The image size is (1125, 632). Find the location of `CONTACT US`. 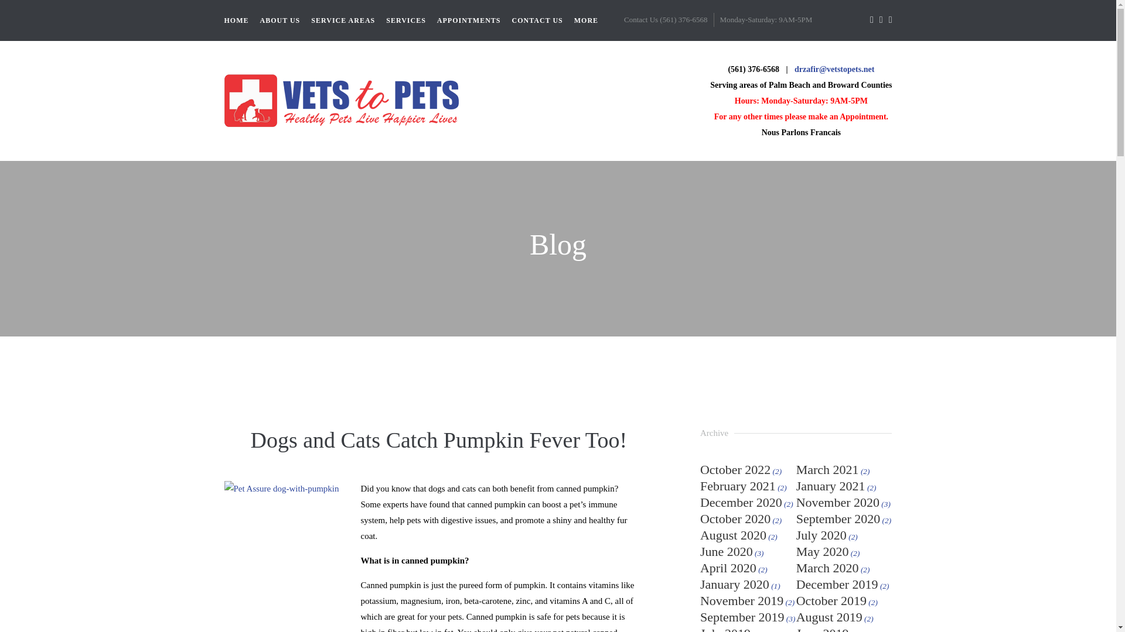

CONTACT US is located at coordinates (537, 20).